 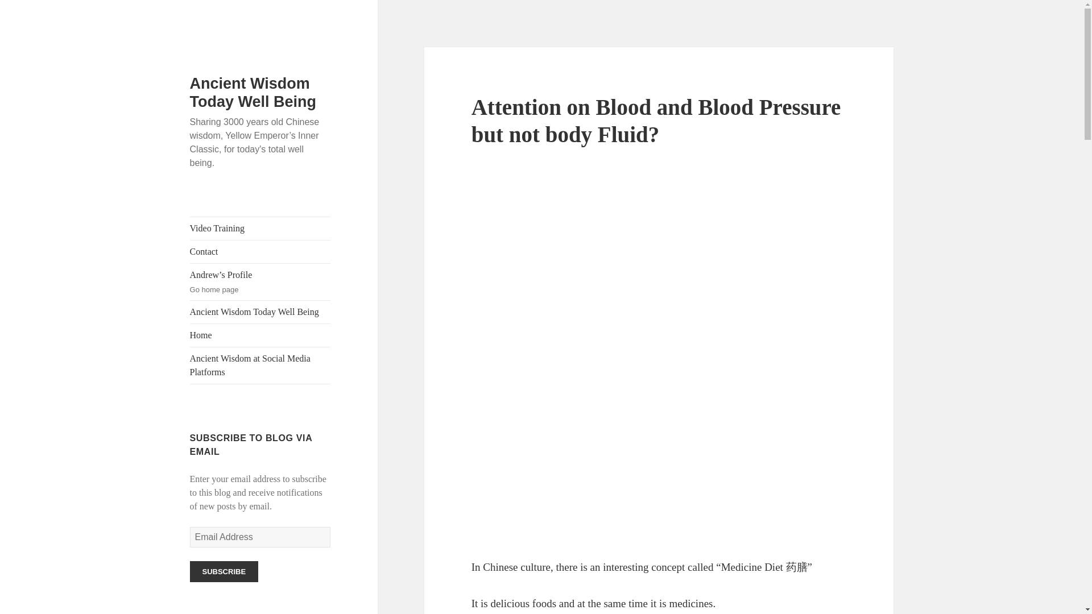 I want to click on Video Training, so click(x=260, y=229).